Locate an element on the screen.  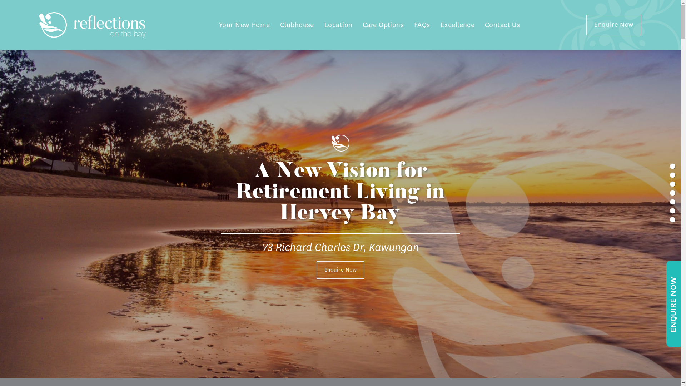
Location is located at coordinates (338, 25).